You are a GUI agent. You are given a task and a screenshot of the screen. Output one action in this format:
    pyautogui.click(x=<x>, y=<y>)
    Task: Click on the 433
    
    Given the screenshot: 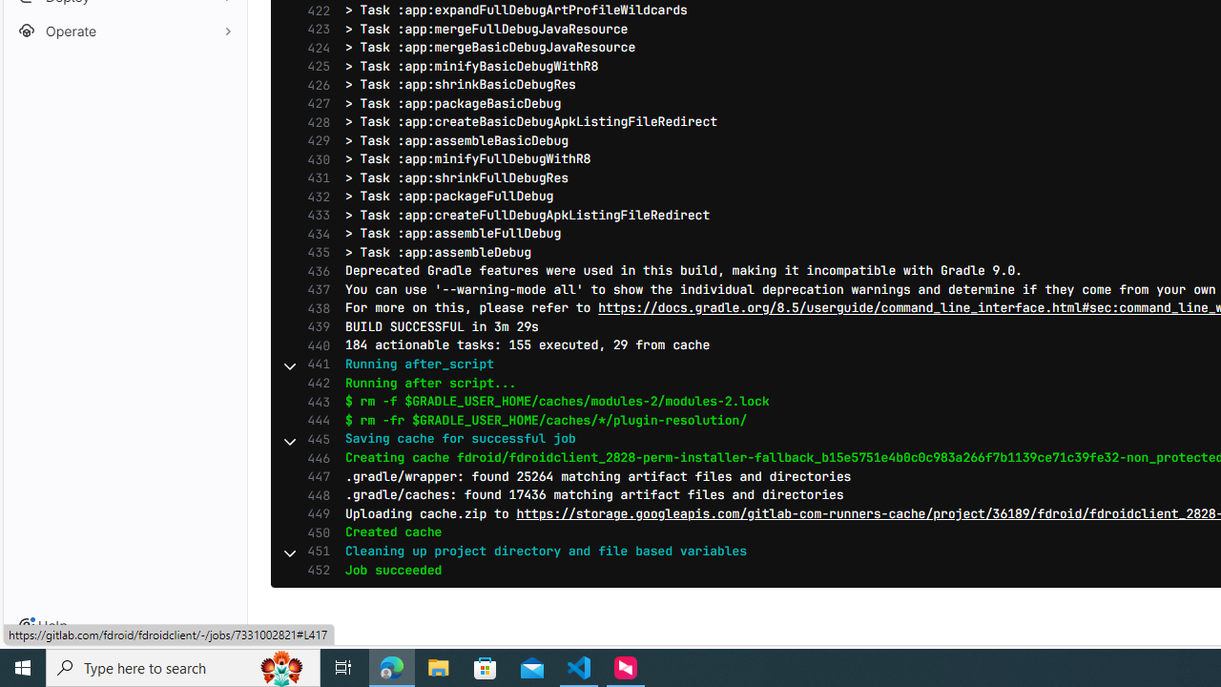 What is the action you would take?
    pyautogui.click(x=314, y=216)
    